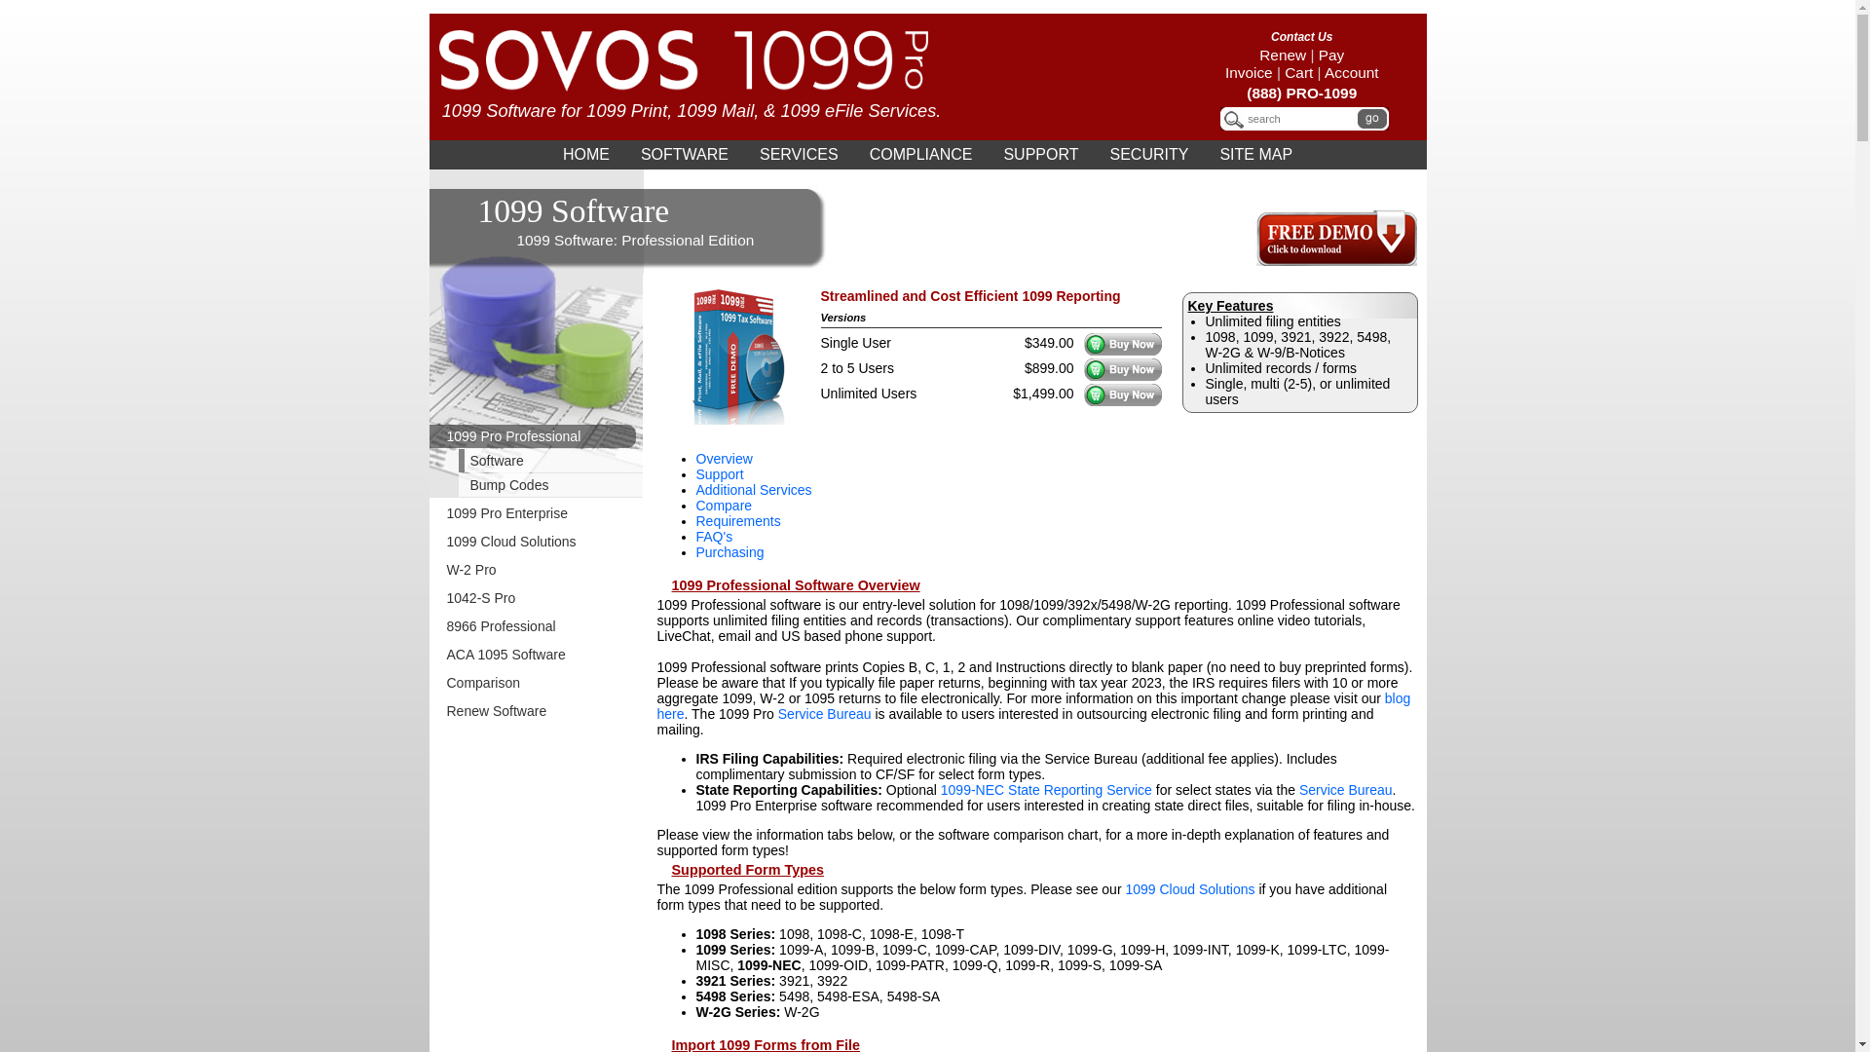  I want to click on Comparison, so click(536, 683).